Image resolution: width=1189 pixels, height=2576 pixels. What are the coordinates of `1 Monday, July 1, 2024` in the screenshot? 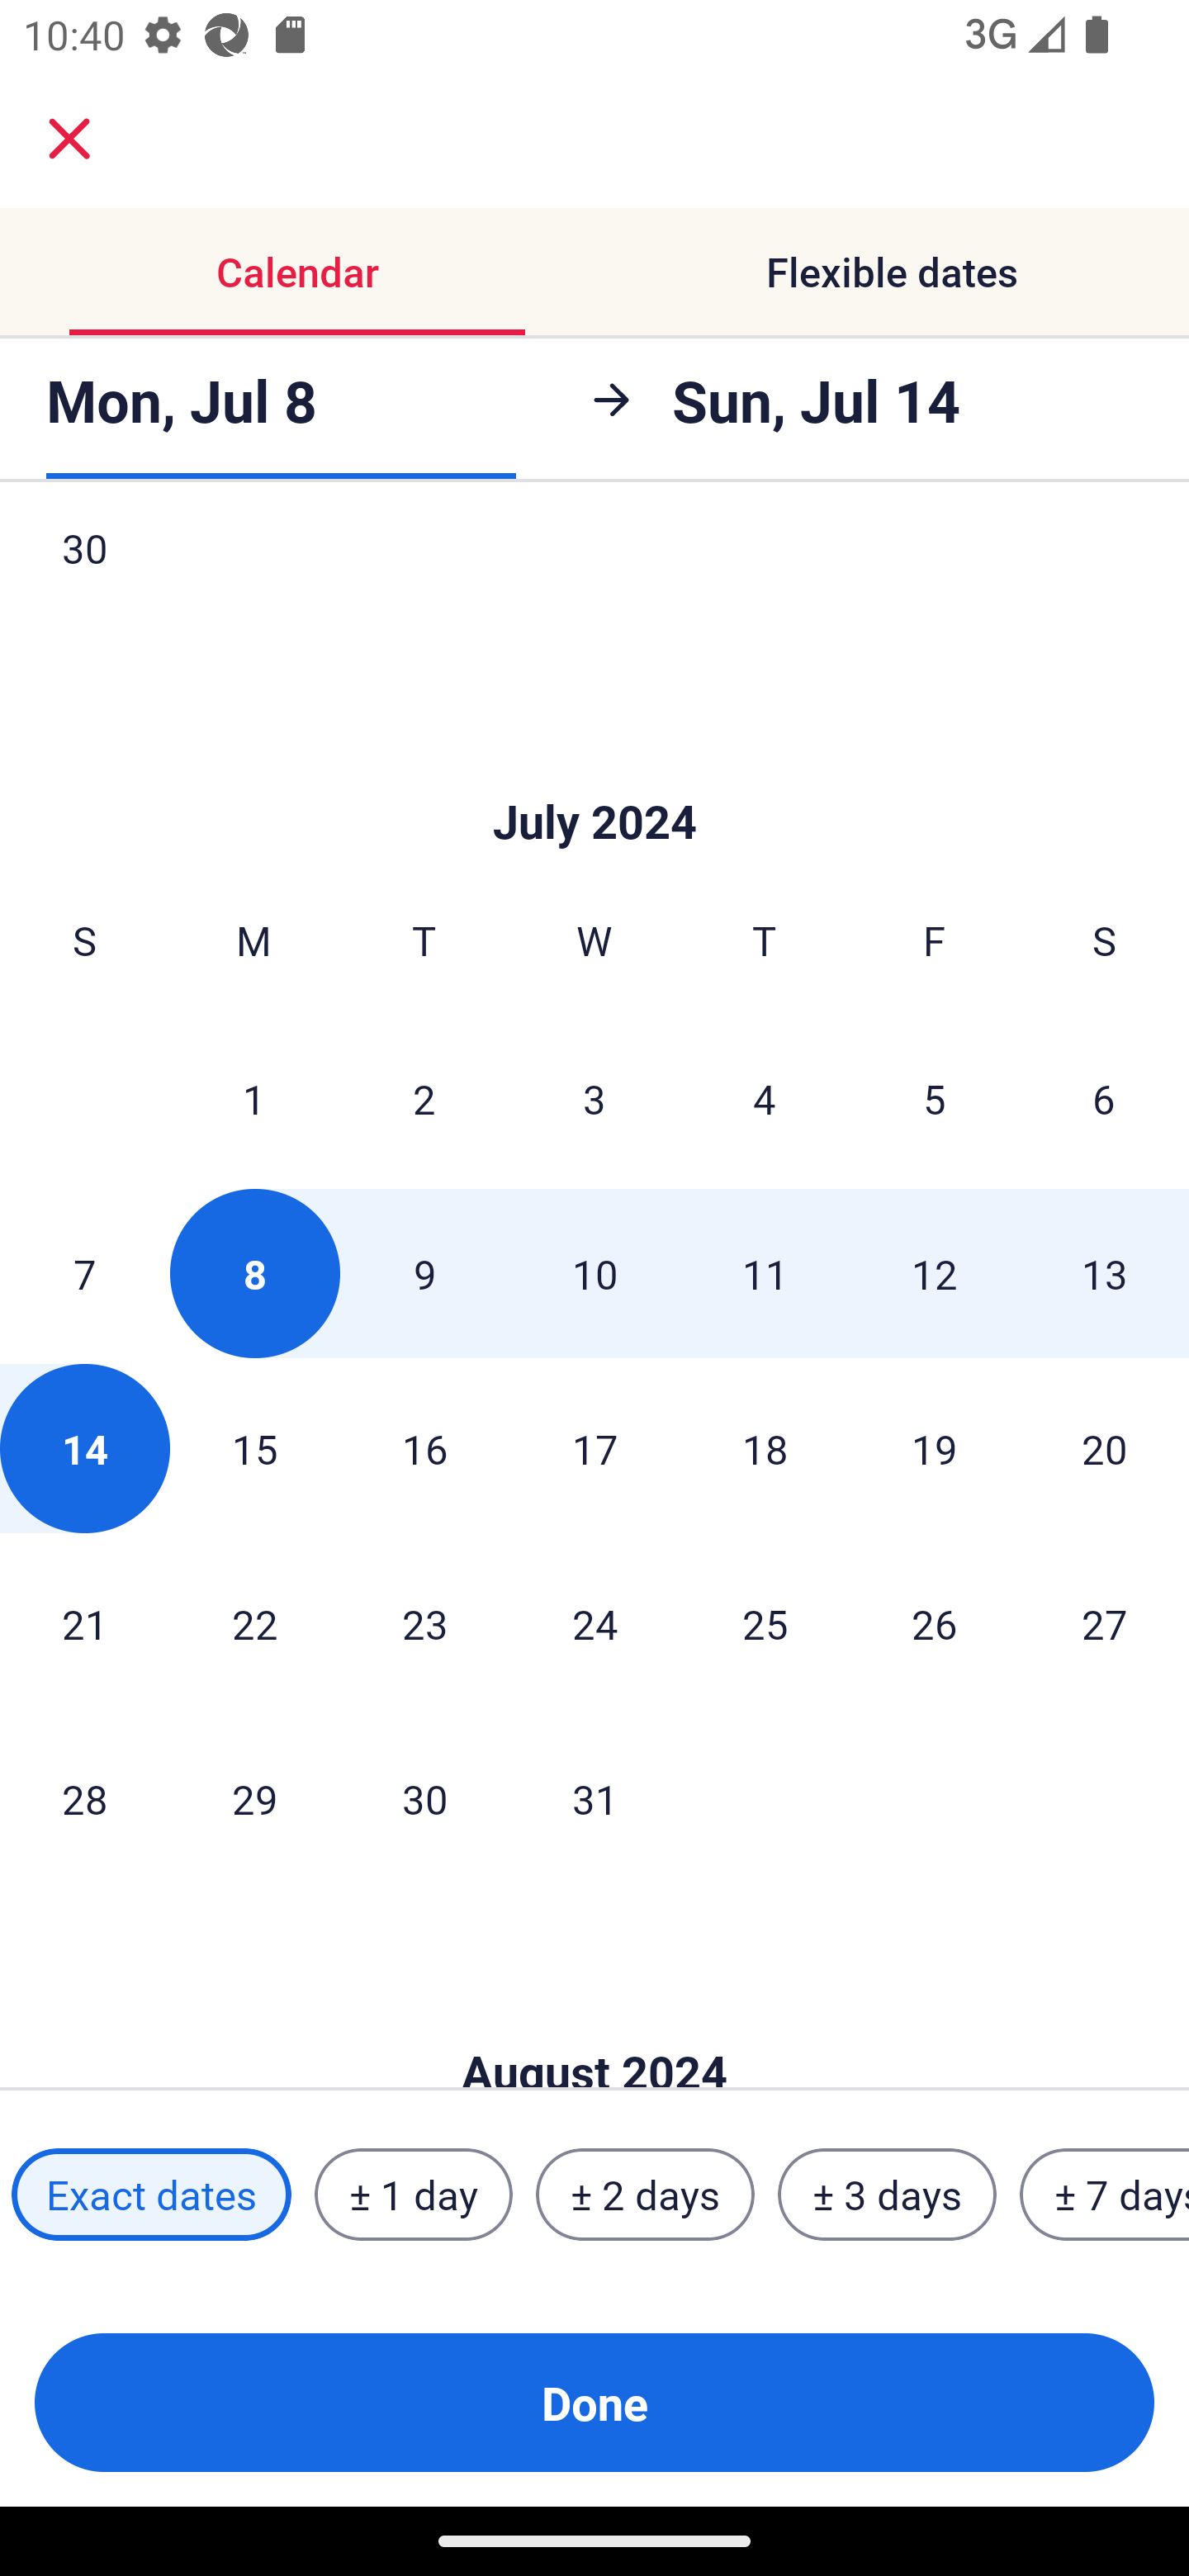 It's located at (253, 1098).